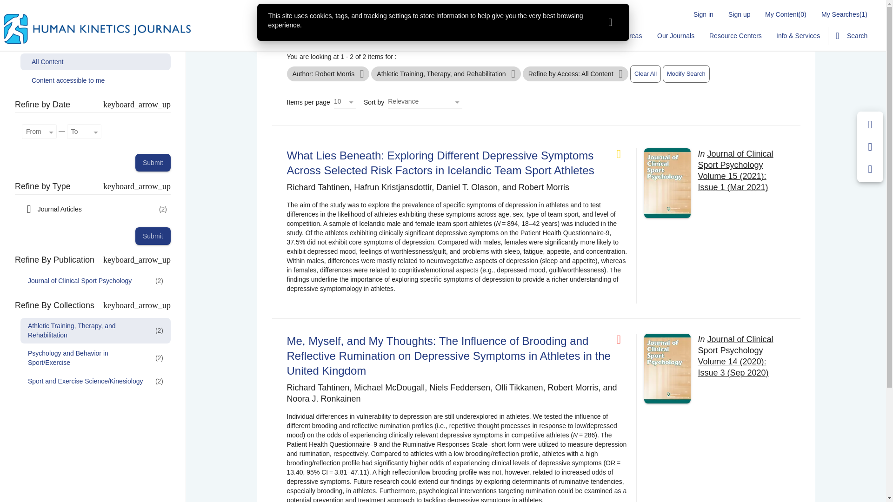  What do you see at coordinates (610, 22) in the screenshot?
I see `Dismiss this warning` at bounding box center [610, 22].